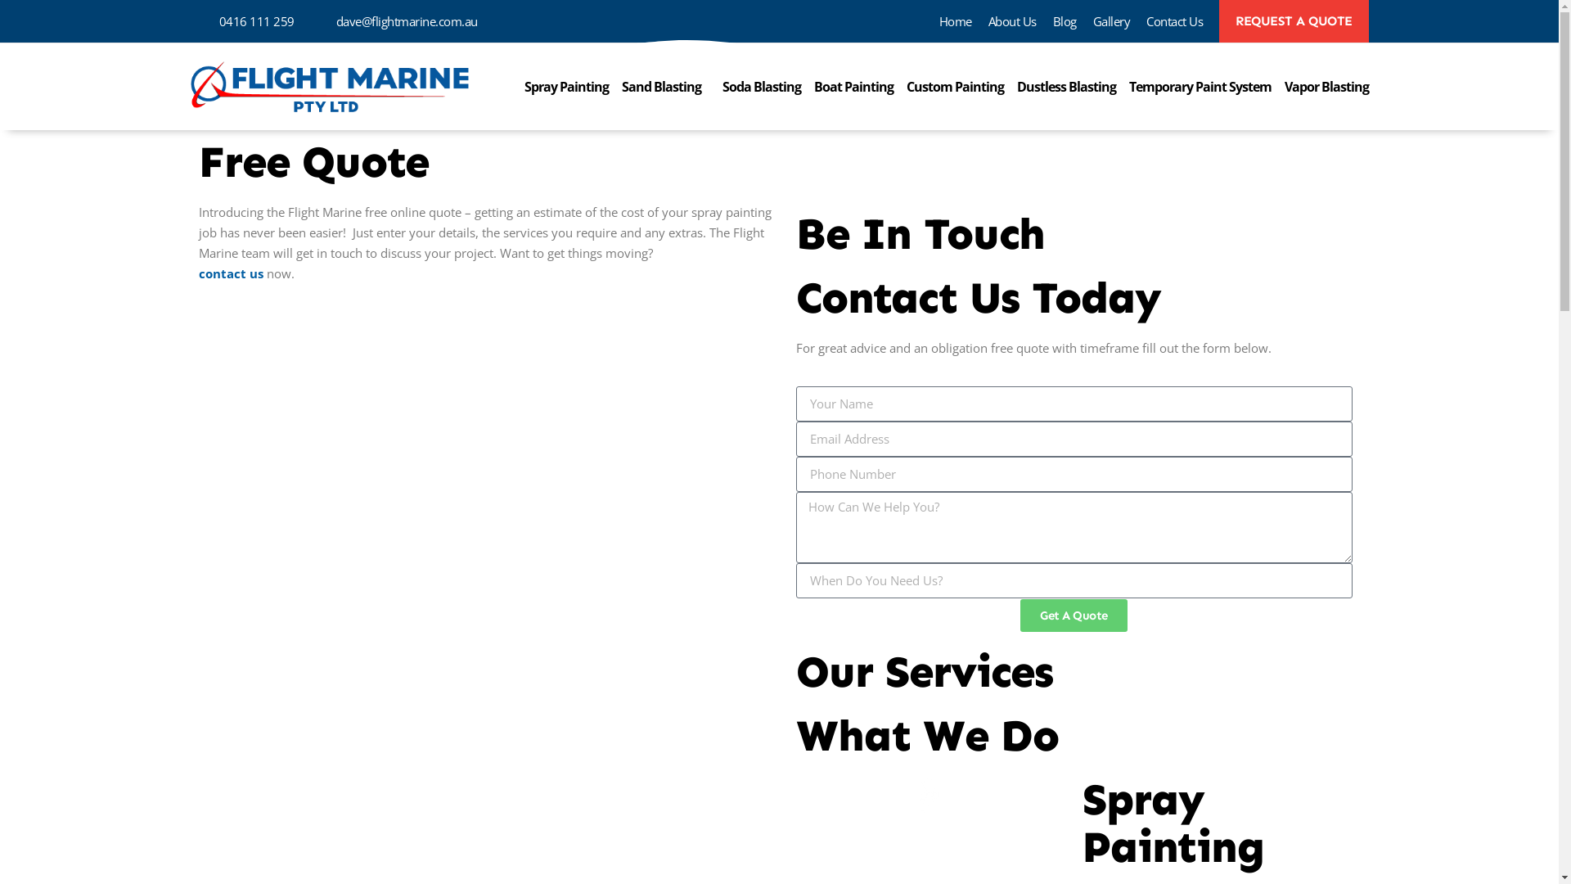 Image resolution: width=1571 pixels, height=884 pixels. What do you see at coordinates (956, 21) in the screenshot?
I see `Home` at bounding box center [956, 21].